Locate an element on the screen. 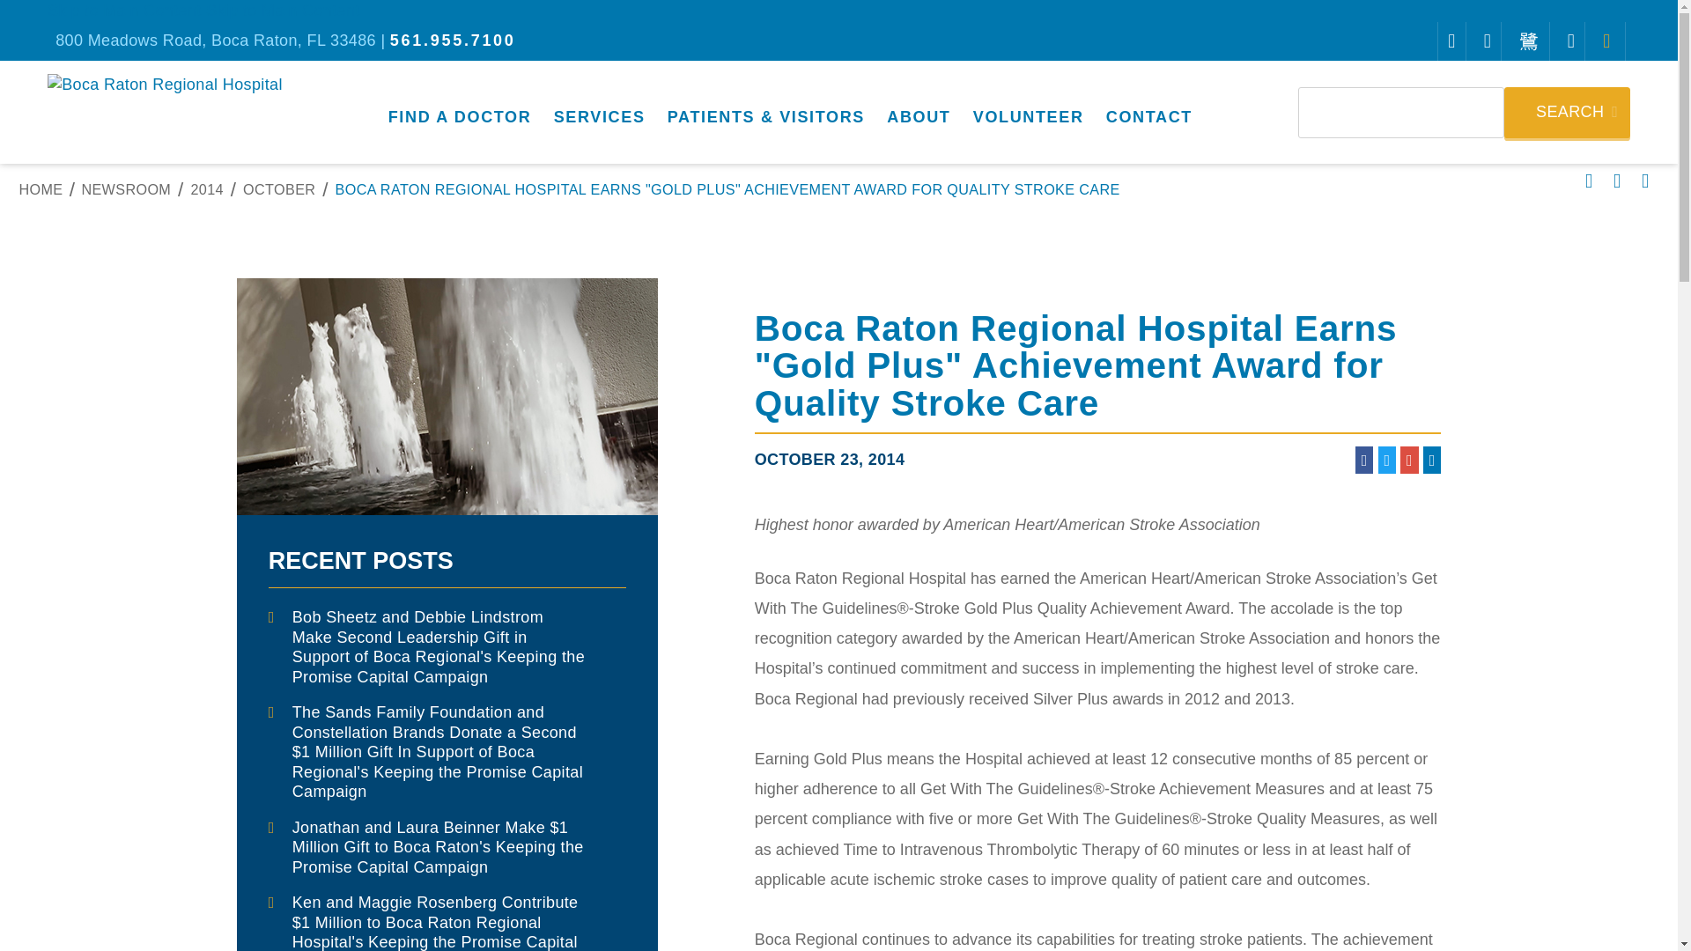  CONTACT is located at coordinates (1148, 112).